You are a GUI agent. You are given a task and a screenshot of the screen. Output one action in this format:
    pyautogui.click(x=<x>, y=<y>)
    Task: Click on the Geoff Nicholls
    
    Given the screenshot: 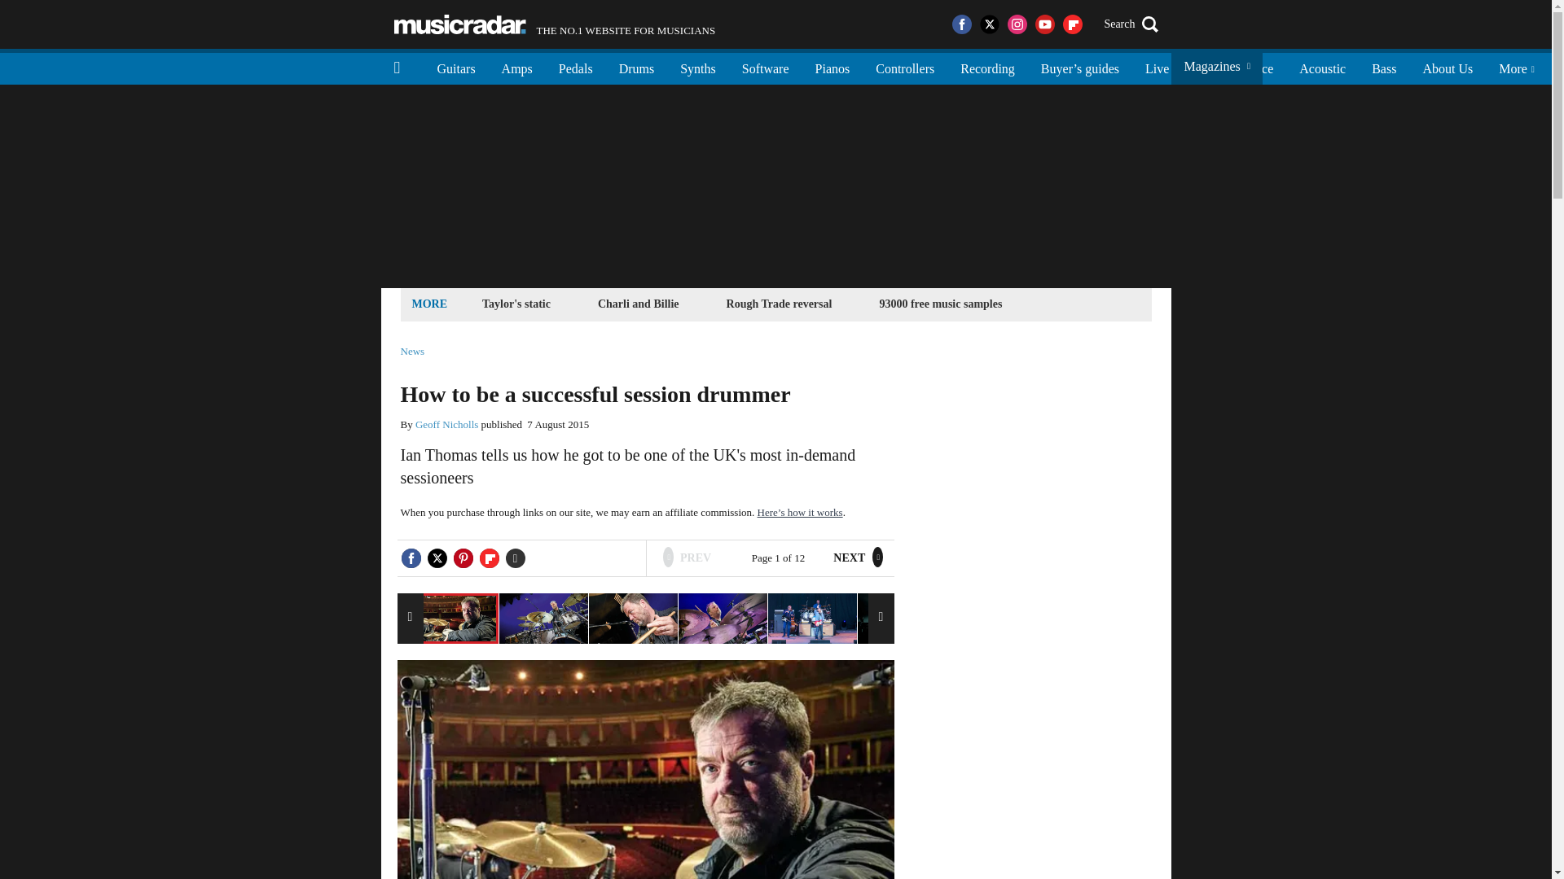 What is the action you would take?
    pyautogui.click(x=446, y=425)
    